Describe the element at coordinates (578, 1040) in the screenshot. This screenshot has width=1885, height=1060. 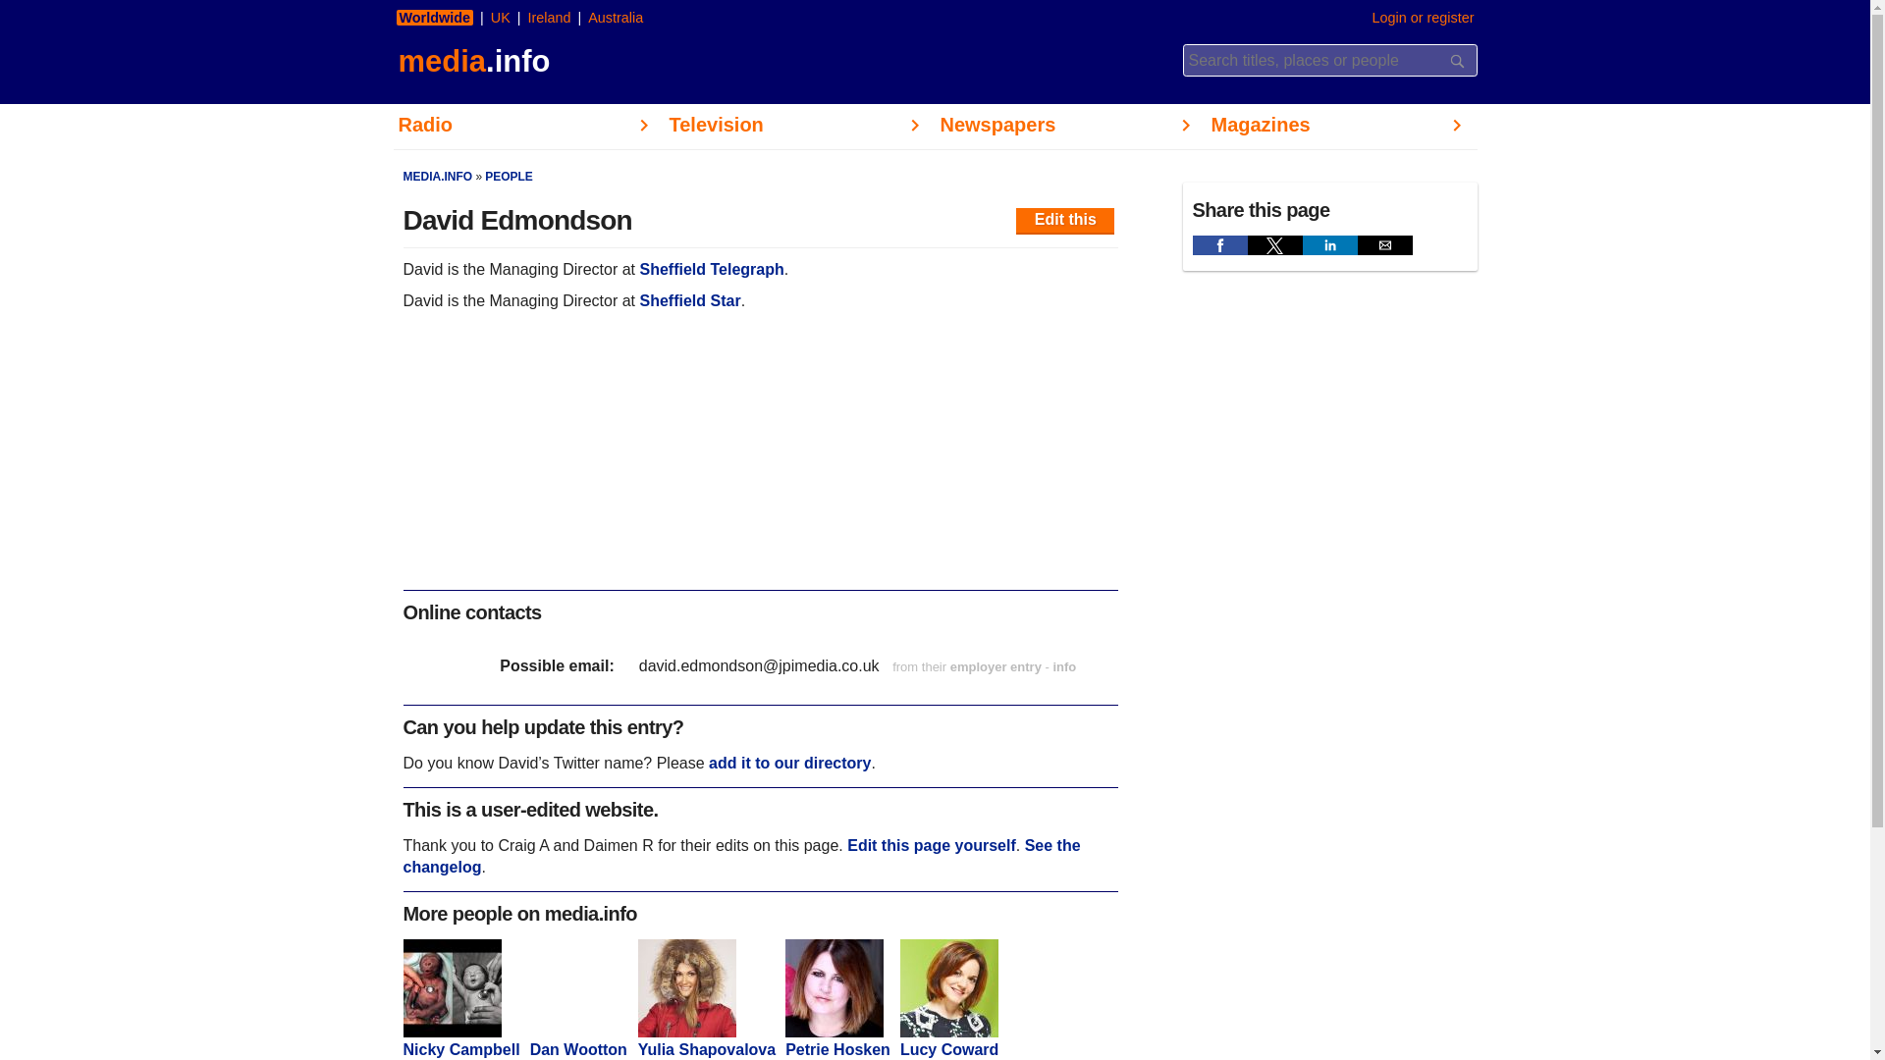
I see `Dan Wootton` at that location.